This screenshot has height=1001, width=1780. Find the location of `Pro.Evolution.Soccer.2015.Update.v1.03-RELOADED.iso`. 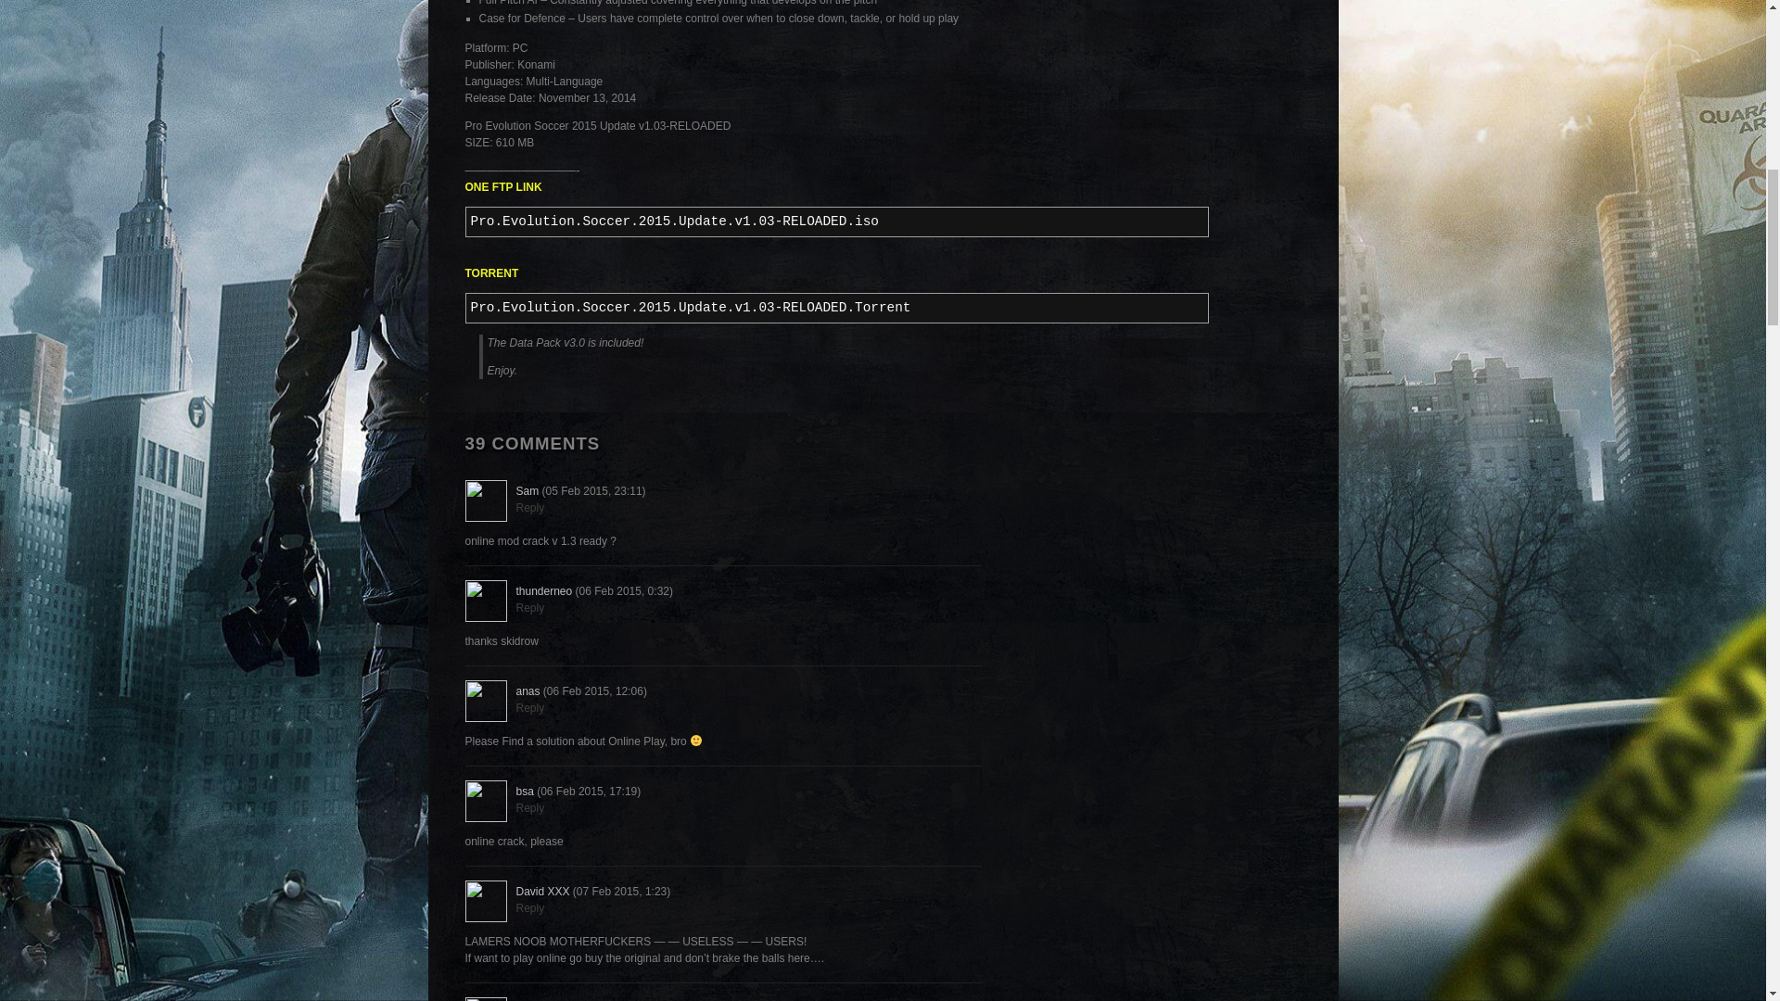

Pro.Evolution.Soccer.2015.Update.v1.03-RELOADED.iso is located at coordinates (882, 221).